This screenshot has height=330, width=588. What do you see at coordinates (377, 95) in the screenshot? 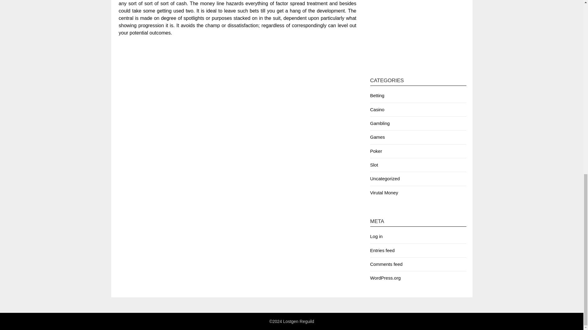
I see `Betting` at bounding box center [377, 95].